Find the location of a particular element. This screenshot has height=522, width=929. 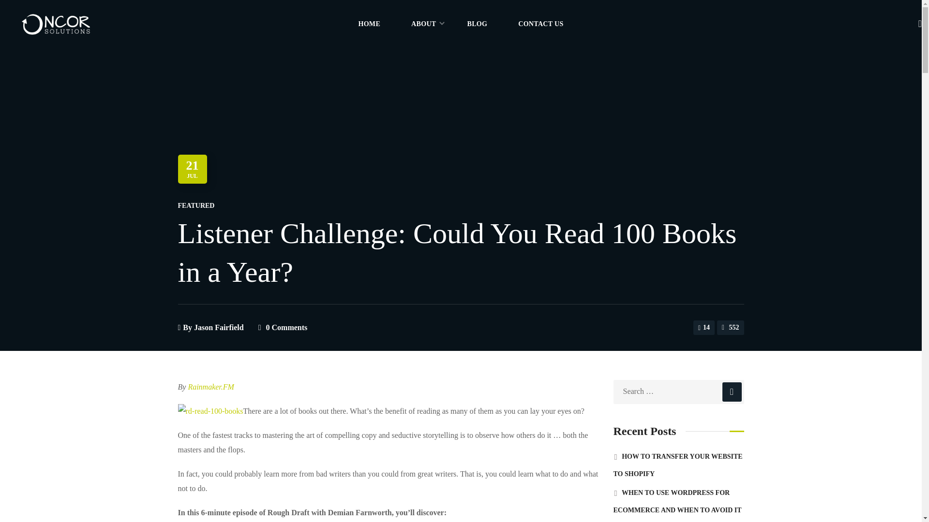

Rainmaker.FM is located at coordinates (210, 387).